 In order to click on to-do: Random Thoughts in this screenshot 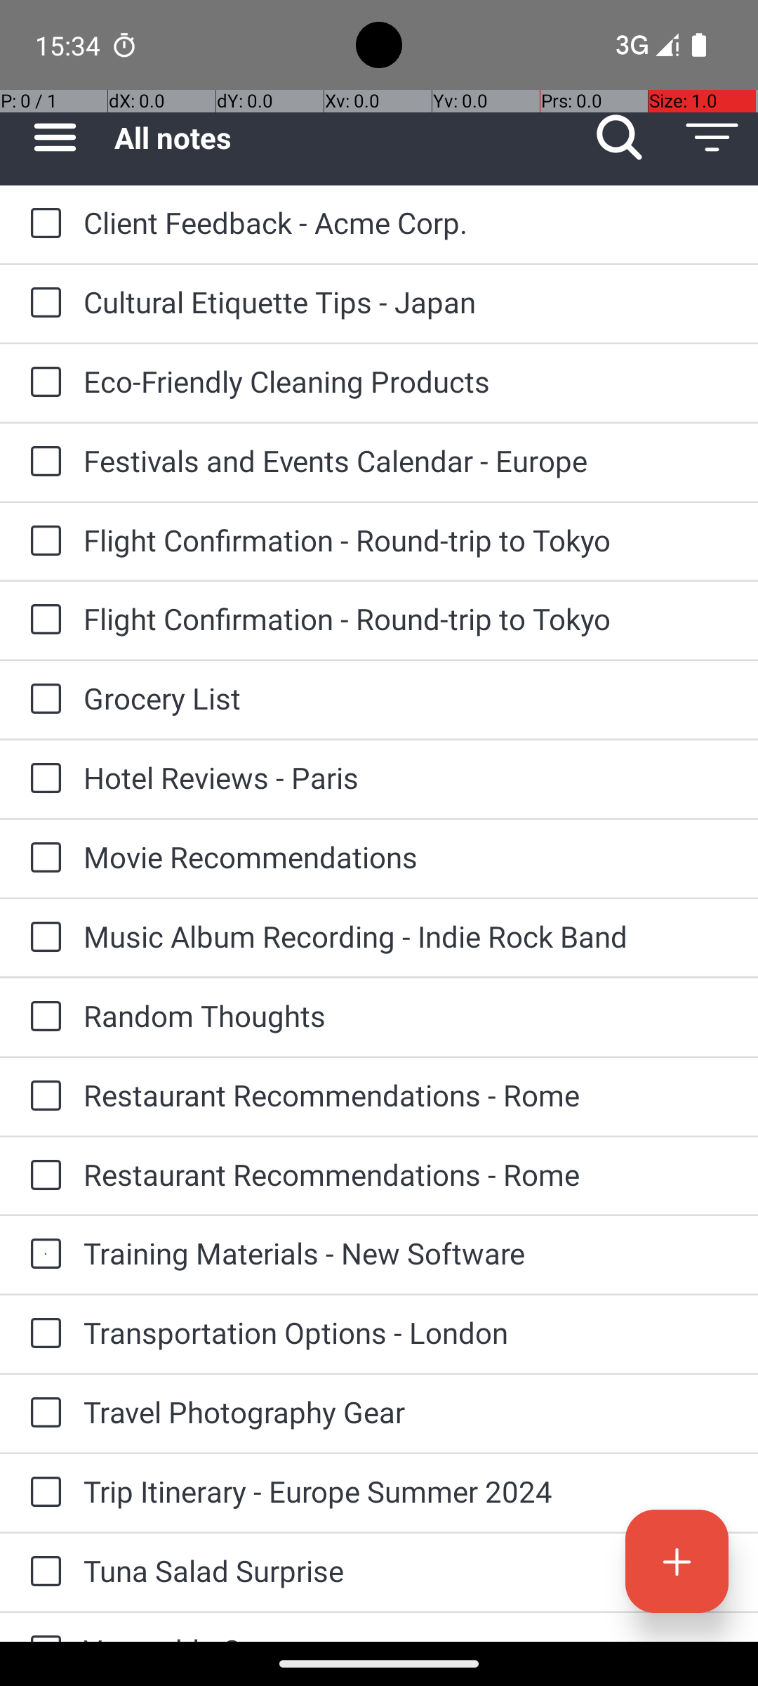, I will do `click(42, 1017)`.